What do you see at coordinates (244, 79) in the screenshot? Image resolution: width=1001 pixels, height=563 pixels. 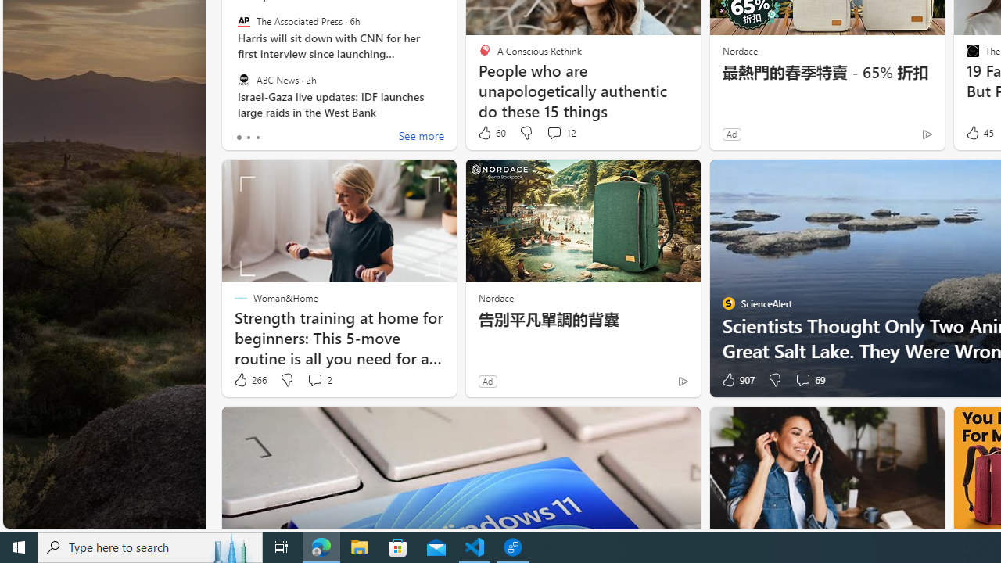 I see `ABC News` at bounding box center [244, 79].